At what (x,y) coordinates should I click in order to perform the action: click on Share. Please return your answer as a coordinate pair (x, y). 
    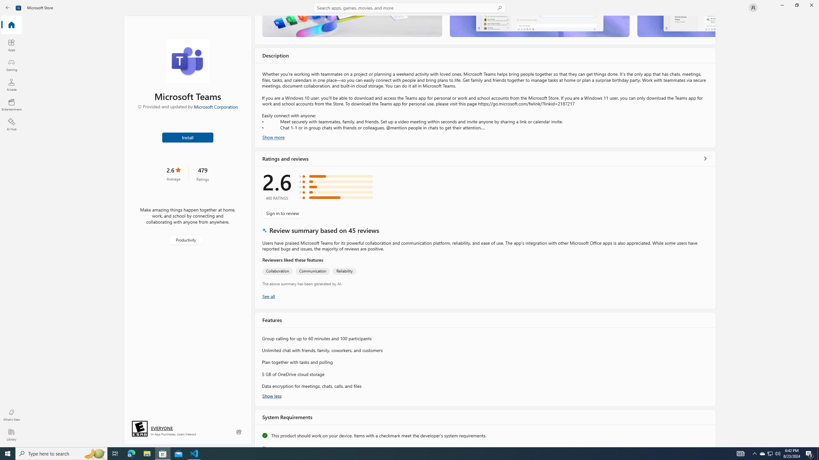
    Looking at the image, I should click on (239, 432).